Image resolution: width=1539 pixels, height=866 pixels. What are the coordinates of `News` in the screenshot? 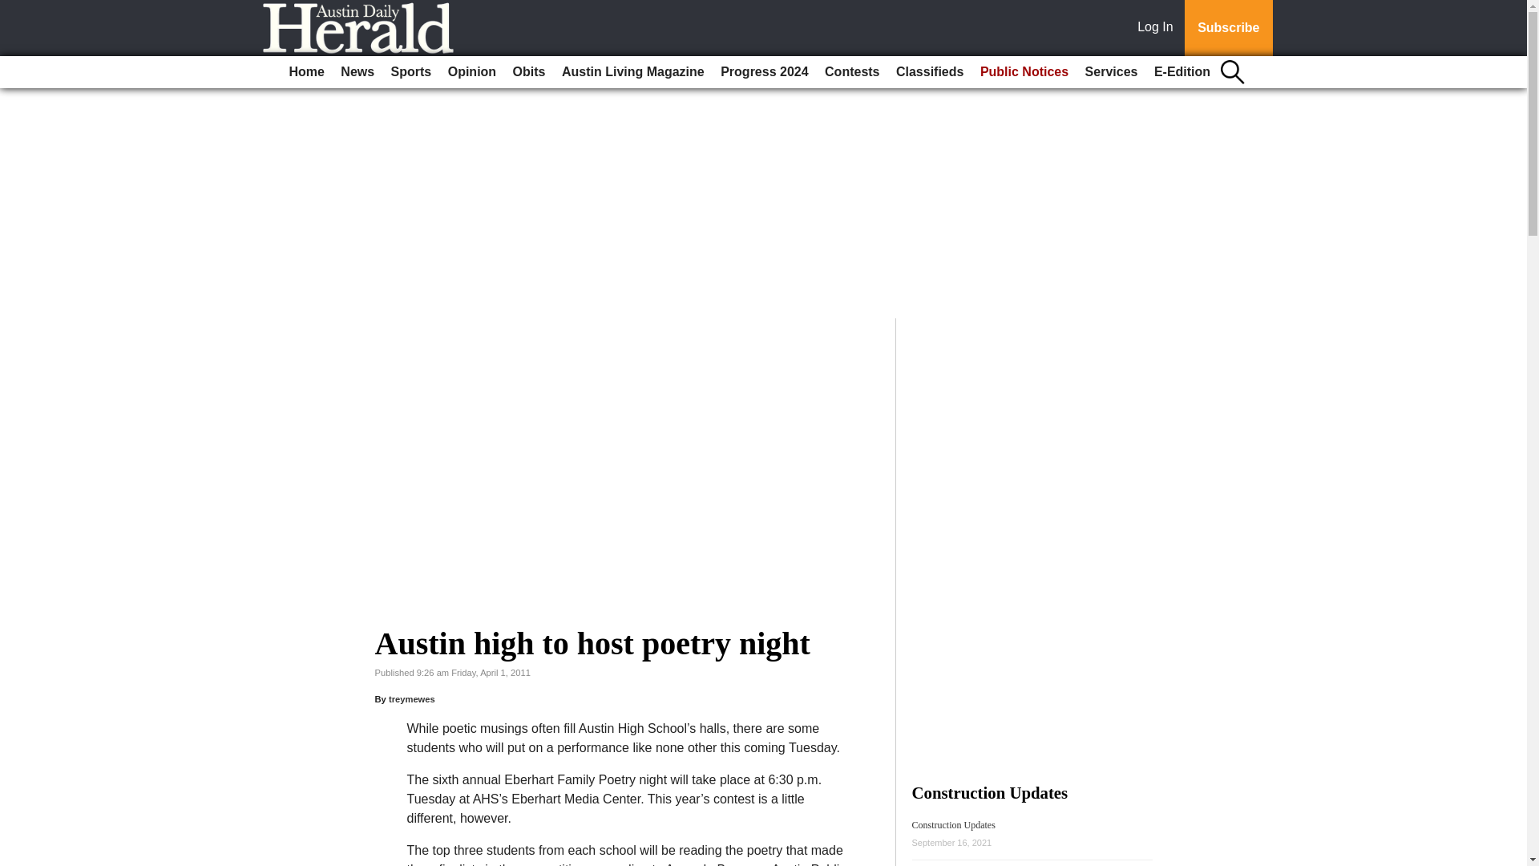 It's located at (357, 72).